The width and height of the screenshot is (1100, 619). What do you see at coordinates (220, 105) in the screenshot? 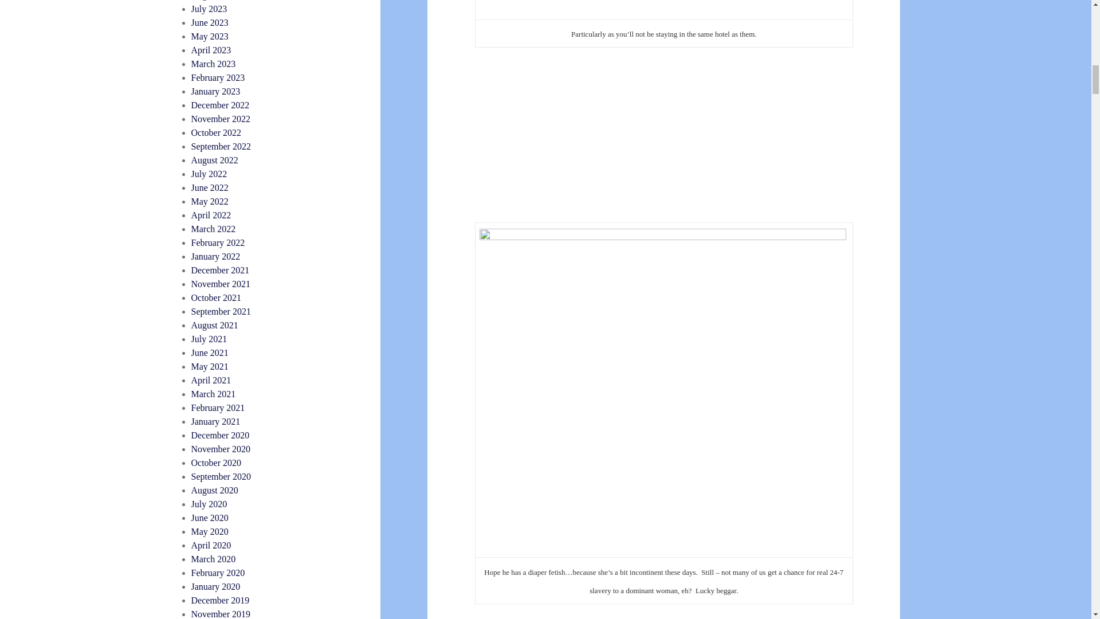
I see `December 2022` at bounding box center [220, 105].